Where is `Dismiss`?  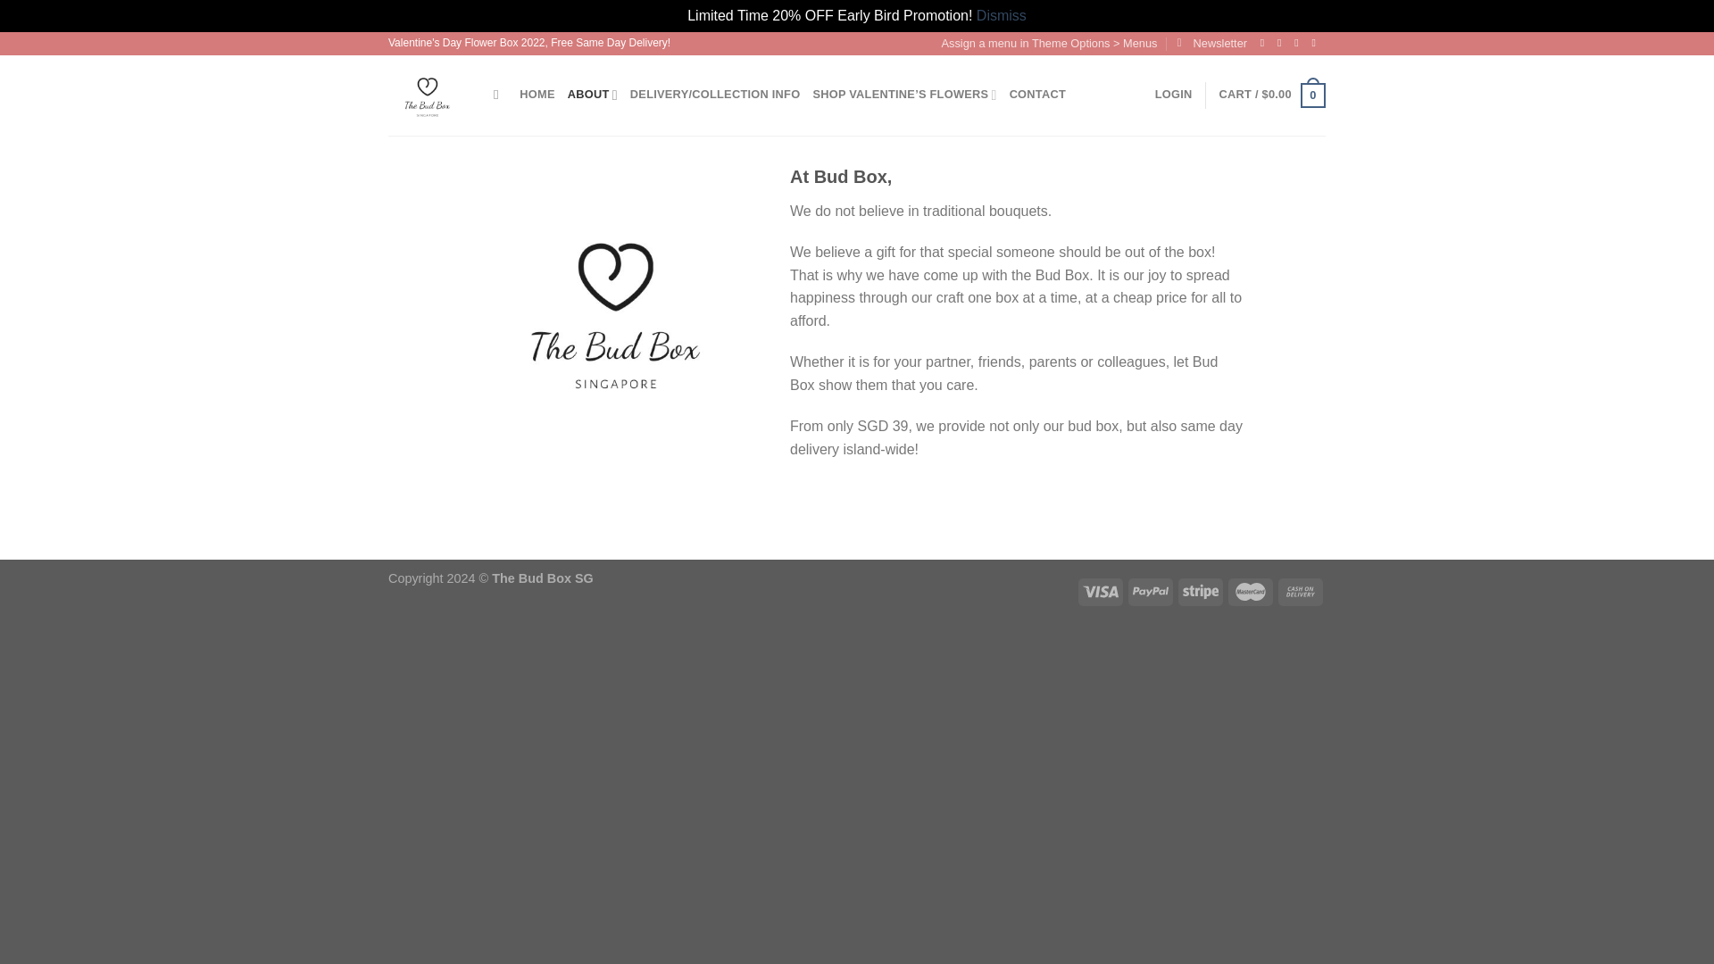
Dismiss is located at coordinates (1002, 14).